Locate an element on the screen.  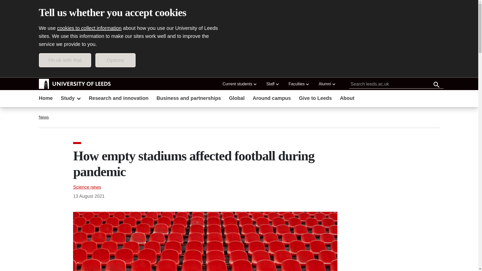
Research and innovation is located at coordinates (118, 99).